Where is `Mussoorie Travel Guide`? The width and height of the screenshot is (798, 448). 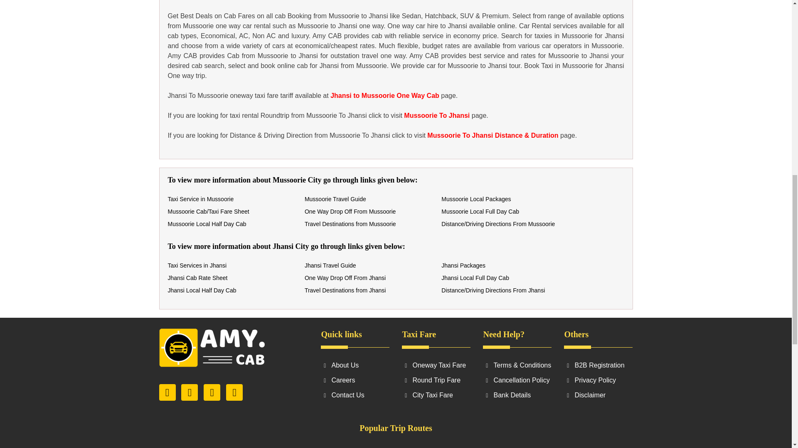
Mussoorie Travel Guide is located at coordinates (335, 199).